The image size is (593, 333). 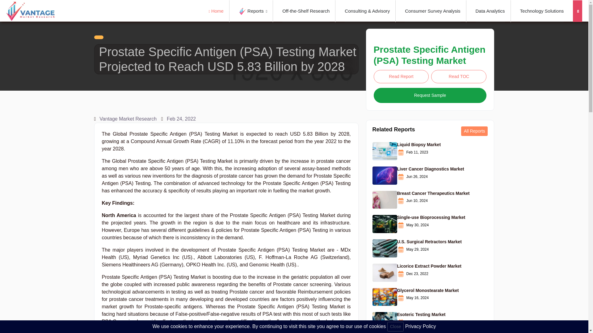 What do you see at coordinates (458, 76) in the screenshot?
I see `Read TOC` at bounding box center [458, 76].